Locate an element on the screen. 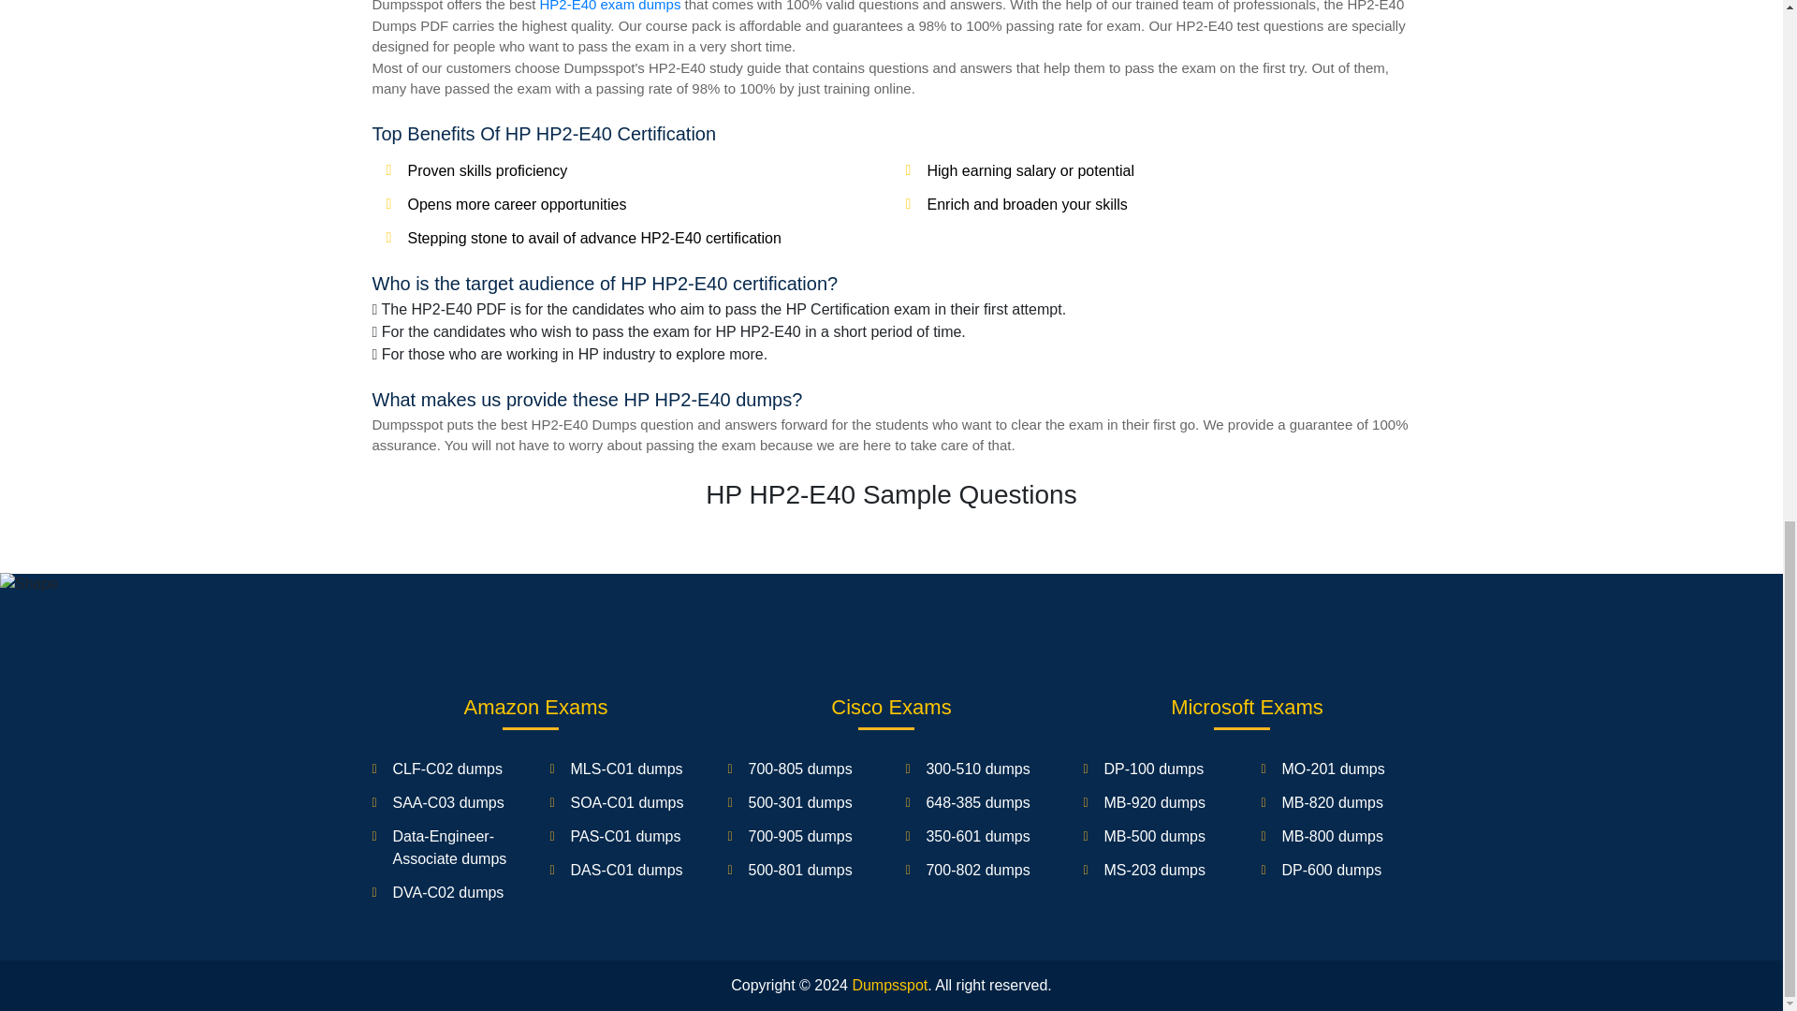 This screenshot has width=1797, height=1011. 700-805 dumps is located at coordinates (799, 769).